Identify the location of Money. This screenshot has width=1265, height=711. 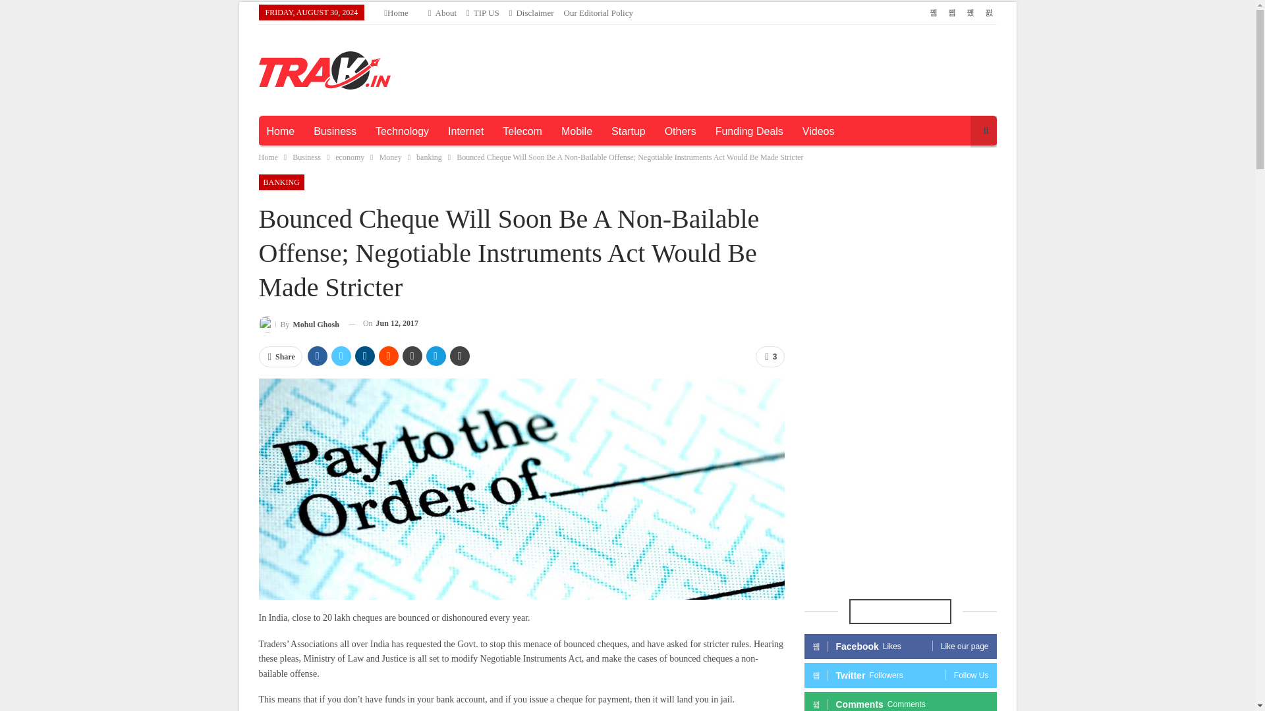
(391, 157).